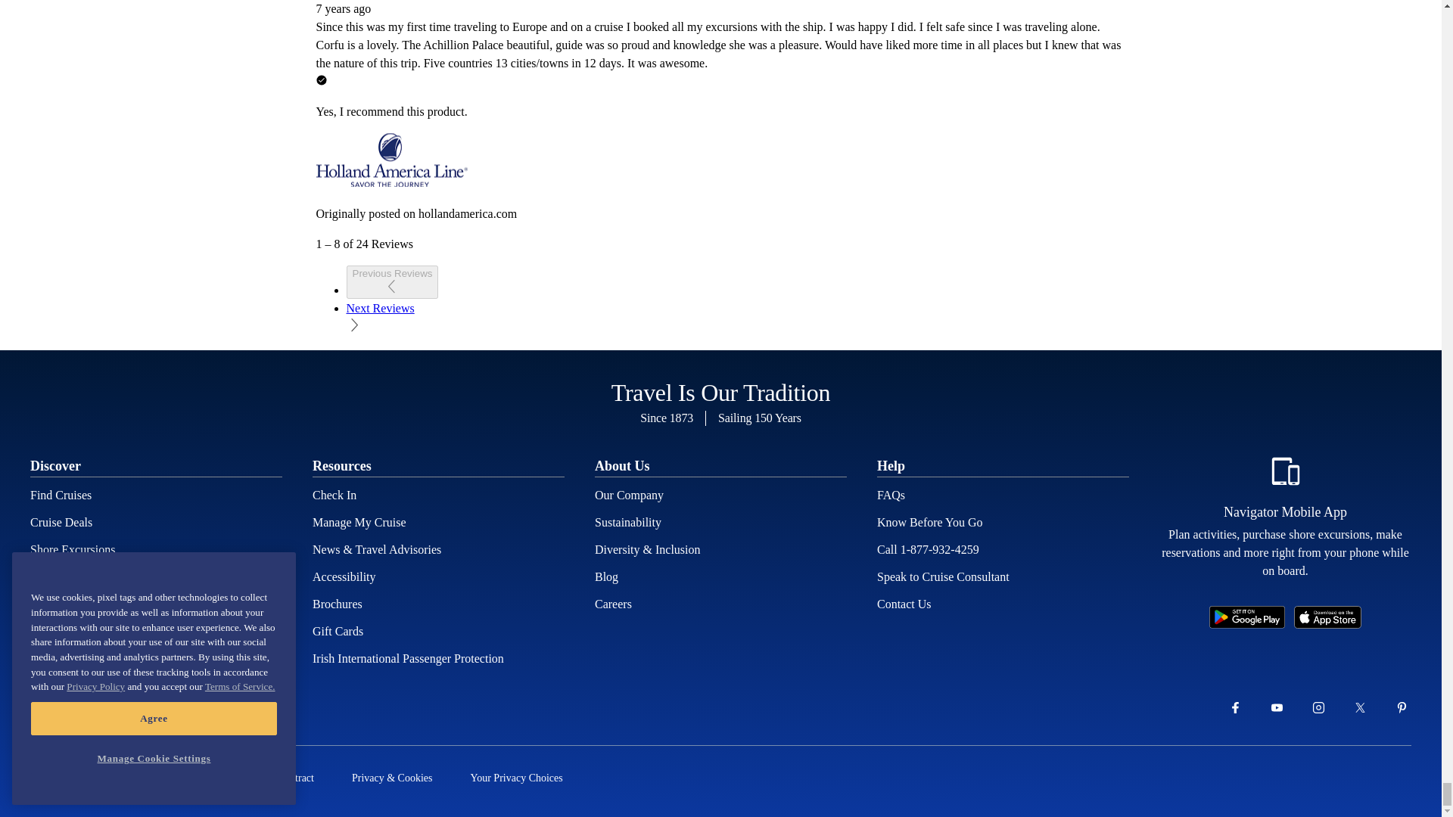 This screenshot has height=817, width=1453. What do you see at coordinates (1285, 471) in the screenshot?
I see `White icon devices` at bounding box center [1285, 471].